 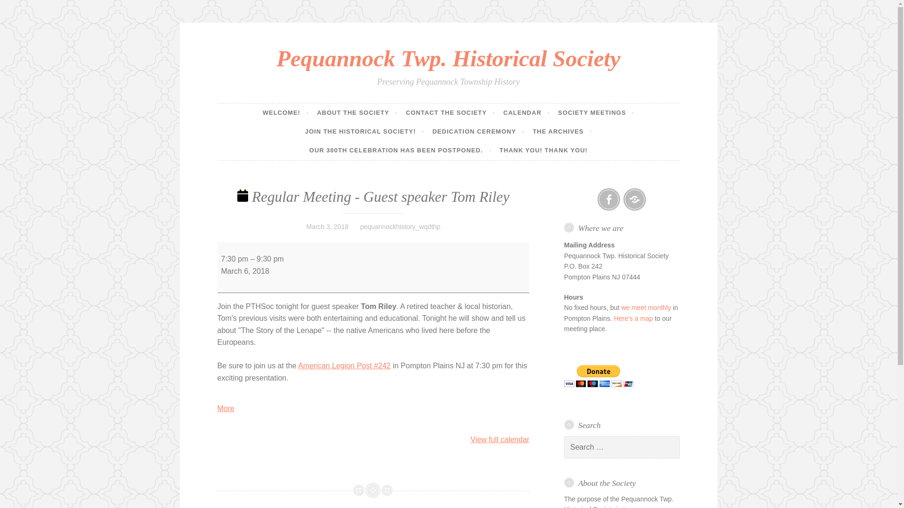 I want to click on THE ARCHIVES, so click(x=562, y=132).